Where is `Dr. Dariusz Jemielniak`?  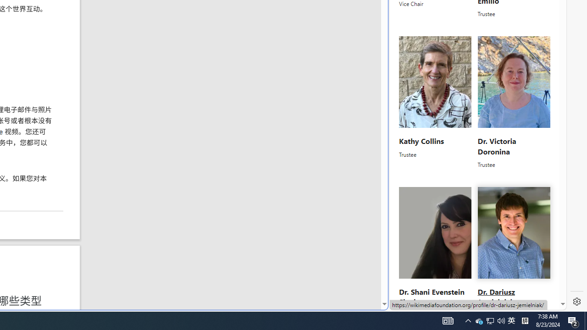
Dr. Dariusz Jemielniak is located at coordinates (495, 297).